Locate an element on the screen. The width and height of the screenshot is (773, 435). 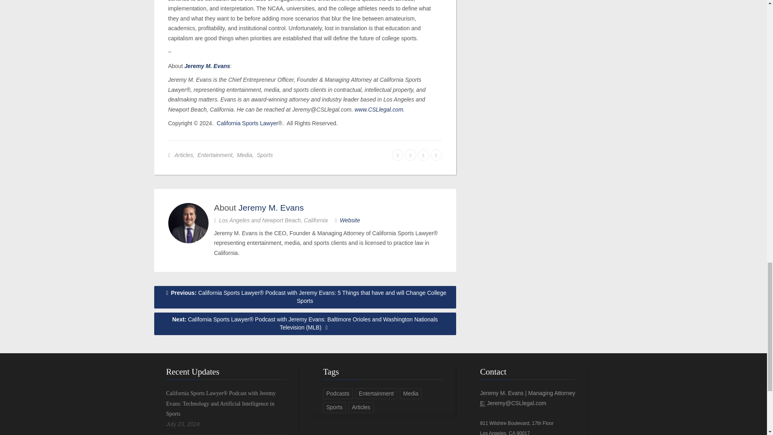
Jeremy M. Evans is located at coordinates (207, 66).